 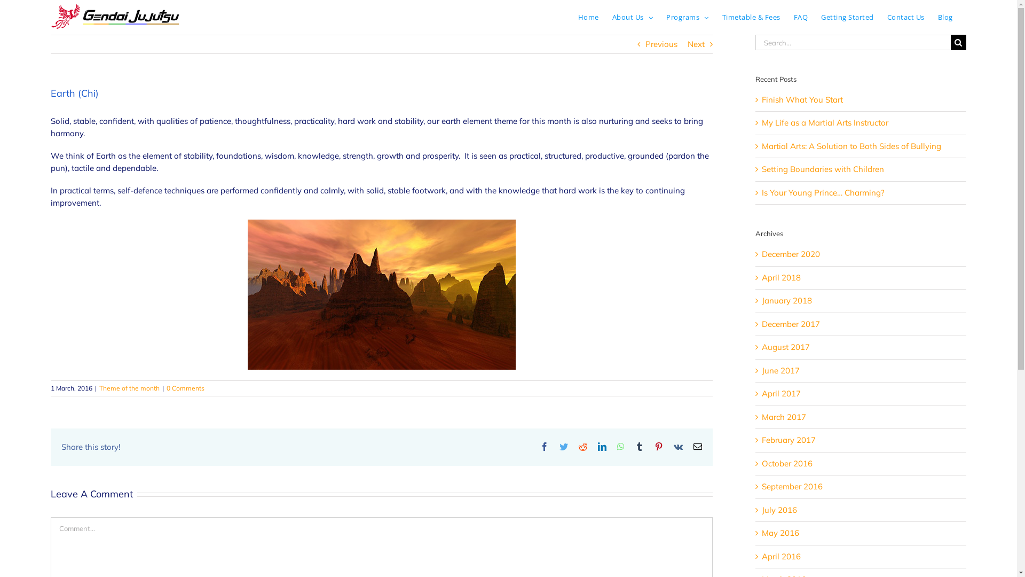 What do you see at coordinates (633, 17) in the screenshot?
I see `About Us` at bounding box center [633, 17].